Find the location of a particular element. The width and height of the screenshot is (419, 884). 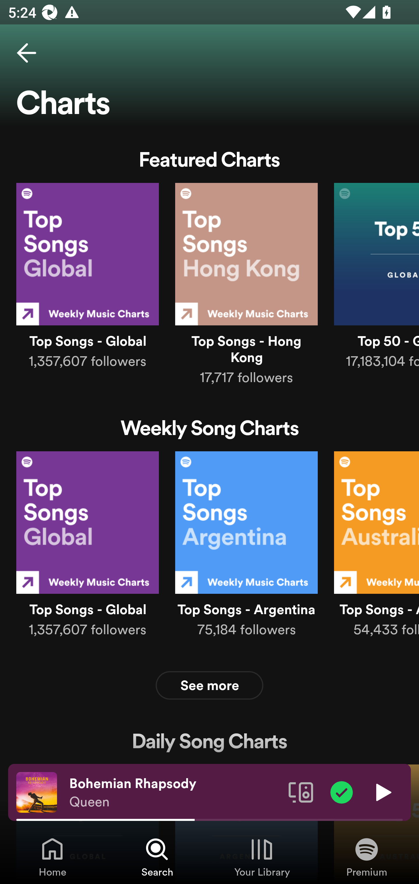

See more is located at coordinates (210, 685).